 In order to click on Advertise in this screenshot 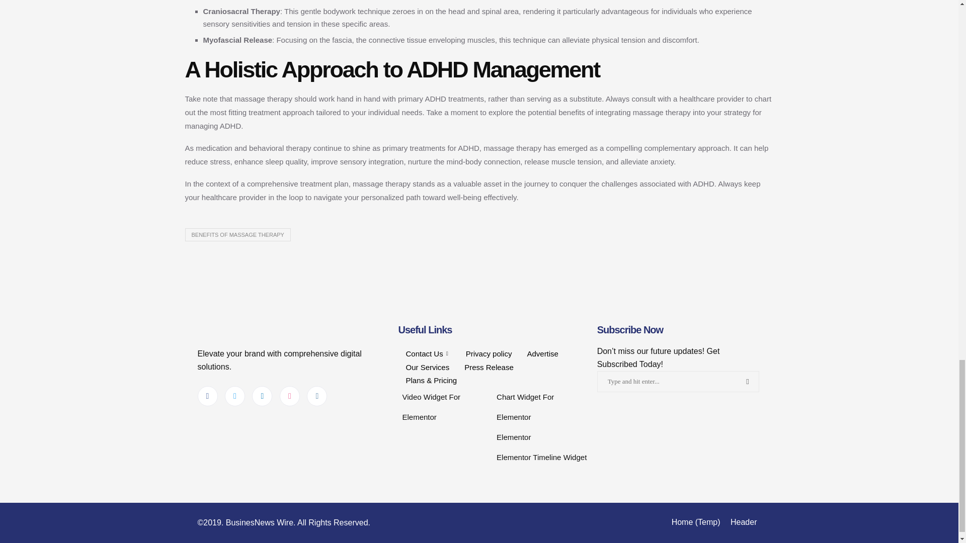, I will do `click(542, 354)`.